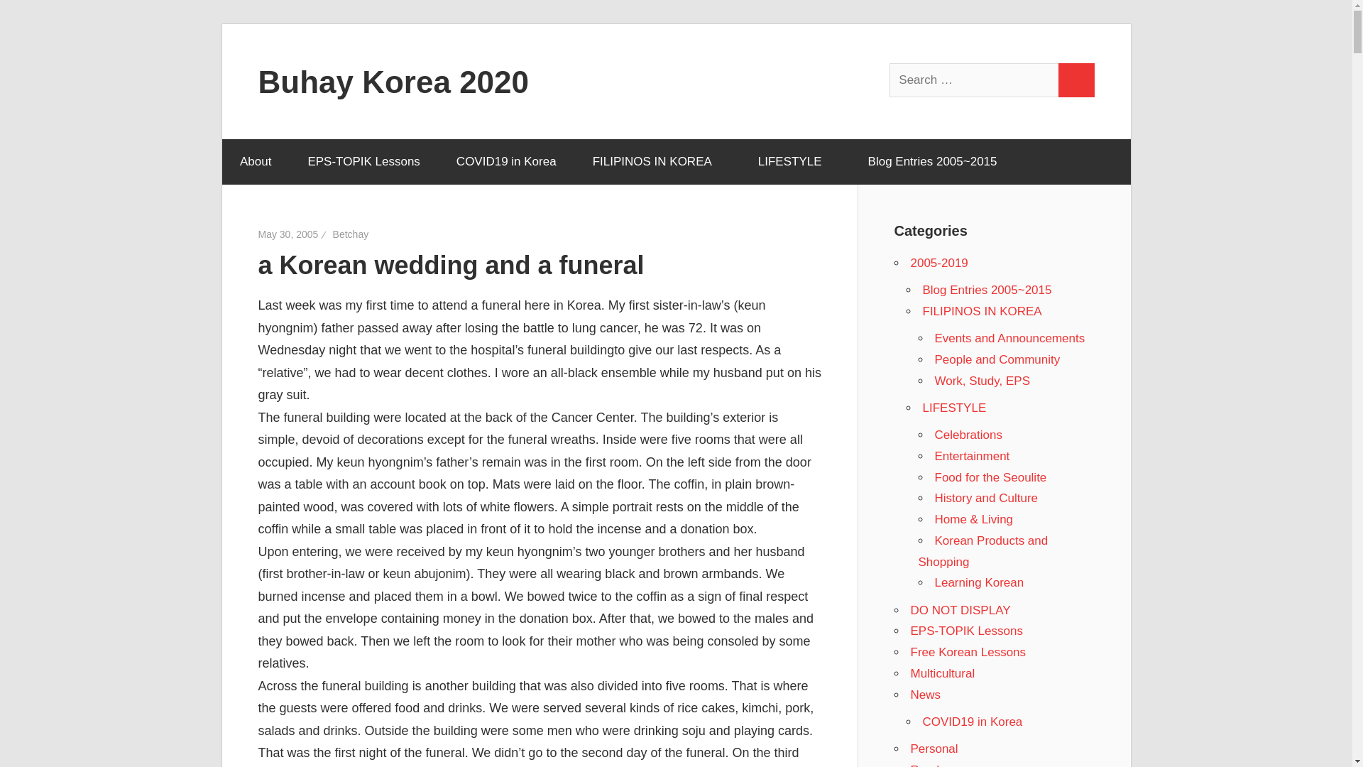 This screenshot has height=767, width=1363. I want to click on 7:57 pm, so click(288, 234).